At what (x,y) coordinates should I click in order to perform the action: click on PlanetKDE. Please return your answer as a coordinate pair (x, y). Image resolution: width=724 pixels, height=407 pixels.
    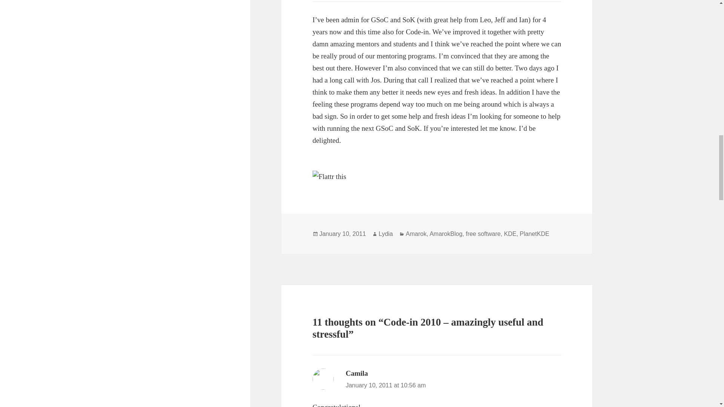
    Looking at the image, I should click on (534, 234).